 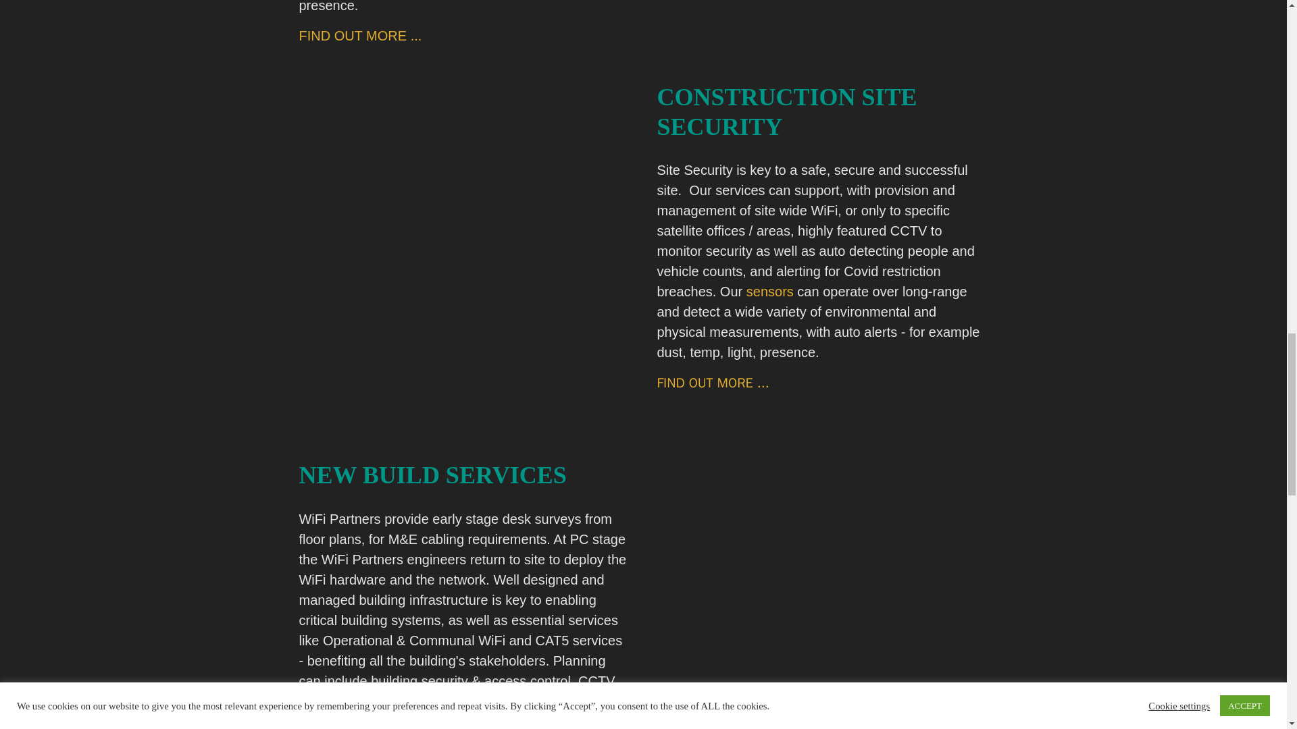 I want to click on FIND OUT MORE ..., so click(x=712, y=383).